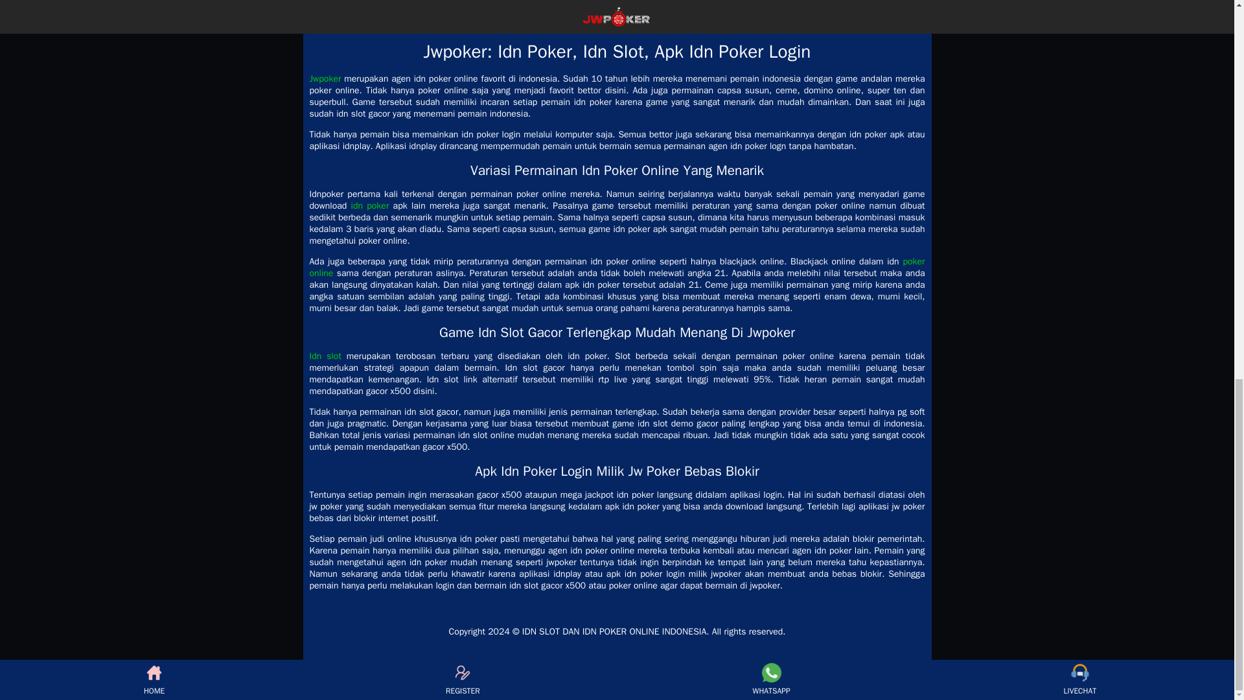 Image resolution: width=1244 pixels, height=700 pixels. Describe the element at coordinates (617, 267) in the screenshot. I see `poker online` at that location.